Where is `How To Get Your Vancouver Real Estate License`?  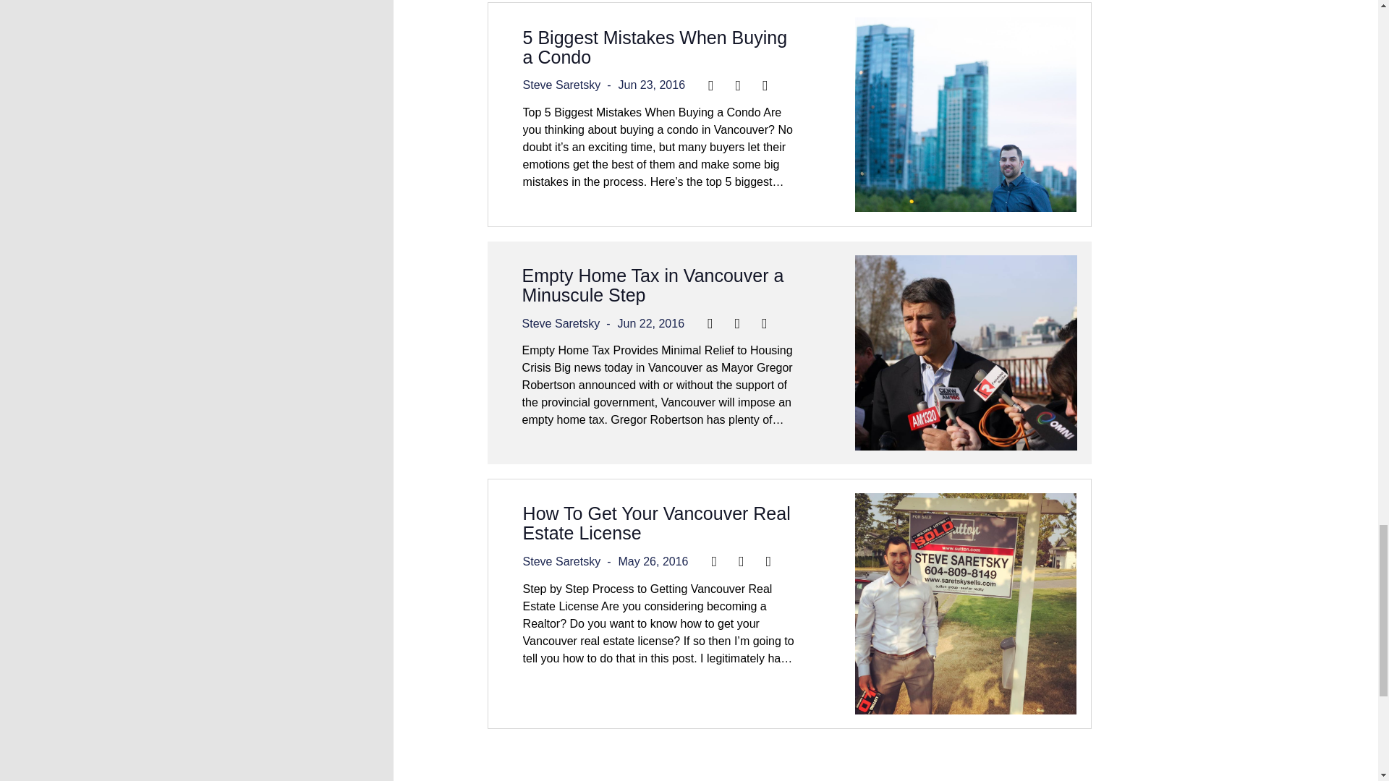 How To Get Your Vancouver Real Estate License is located at coordinates (657, 522).